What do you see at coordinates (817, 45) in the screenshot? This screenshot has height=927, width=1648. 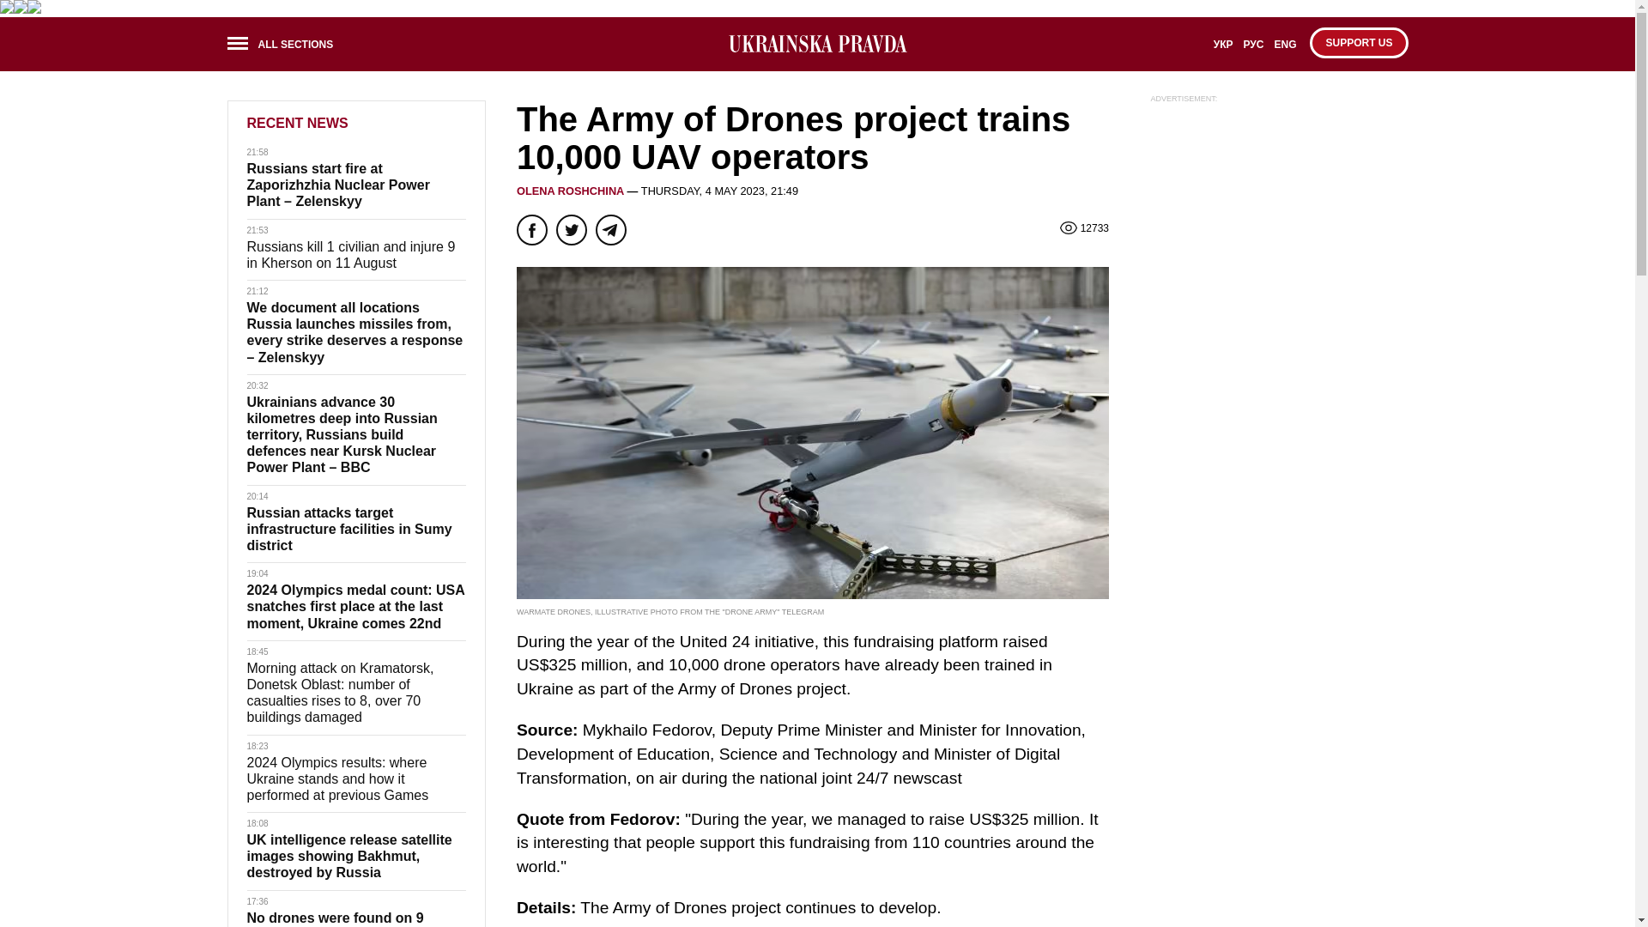 I see `Ukrainska pravda` at bounding box center [817, 45].